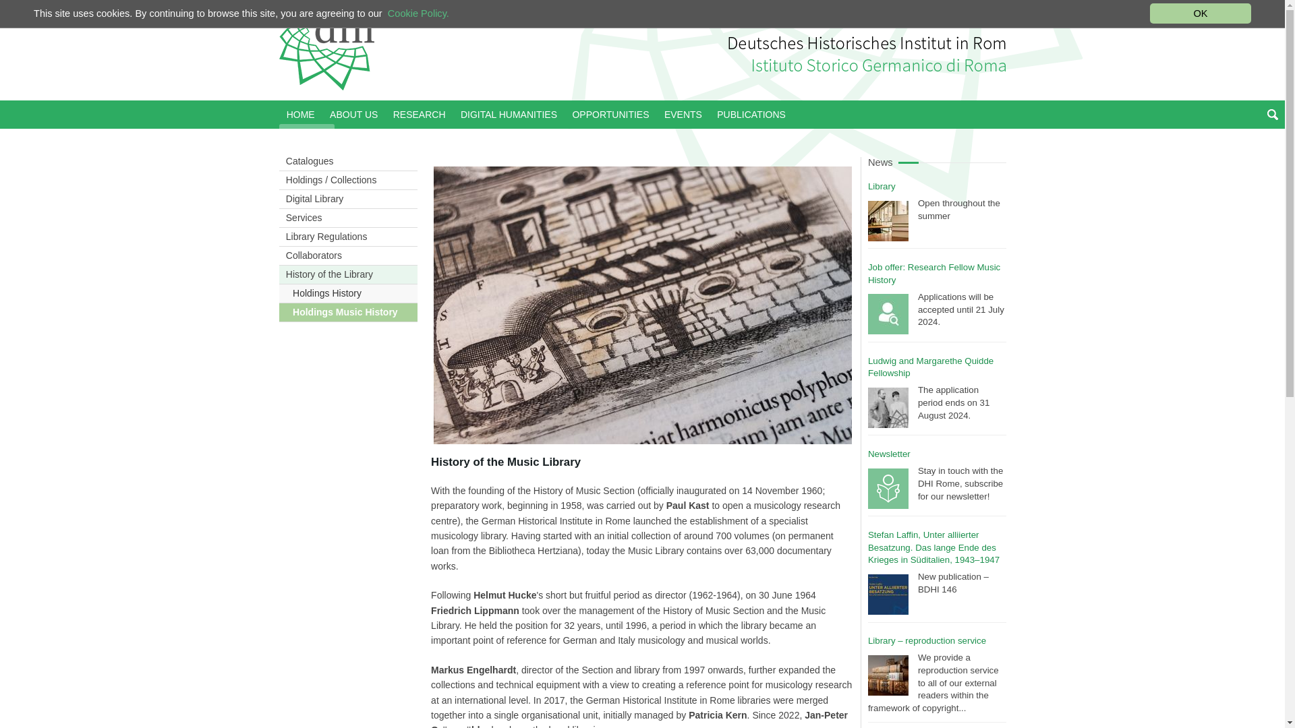 Image resolution: width=1295 pixels, height=728 pixels. Describe the element at coordinates (830, 7) in the screenshot. I see `MUSIC HISTORY DEPARTMENT` at that location.